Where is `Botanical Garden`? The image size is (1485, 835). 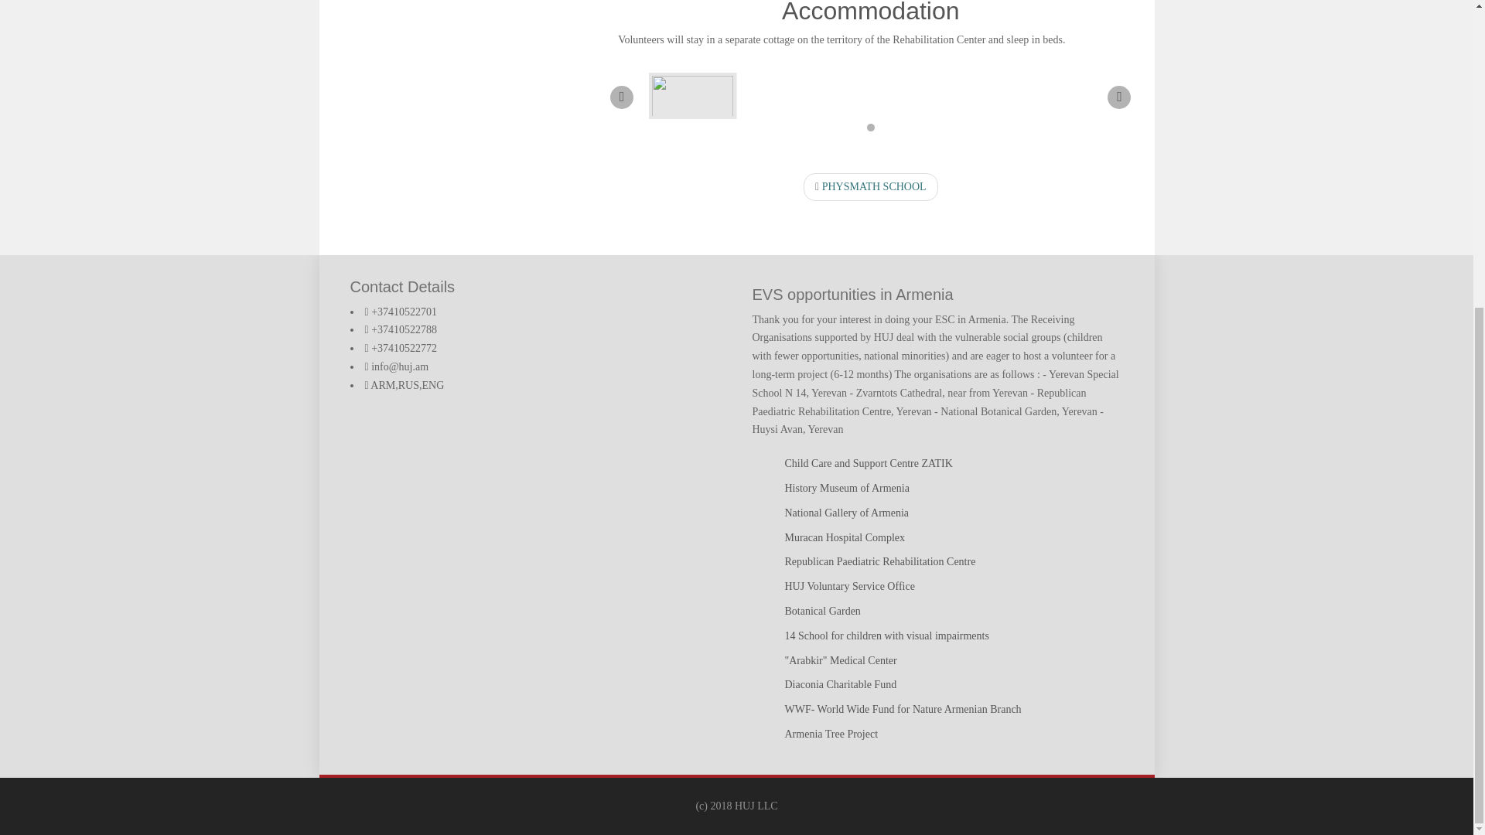 Botanical Garden is located at coordinates (821, 611).